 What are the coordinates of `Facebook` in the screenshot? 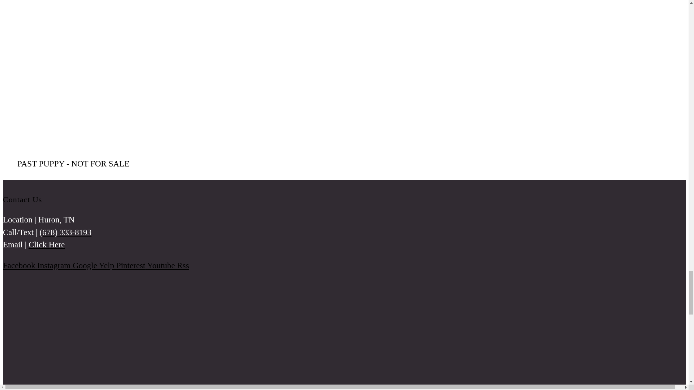 It's located at (20, 265).